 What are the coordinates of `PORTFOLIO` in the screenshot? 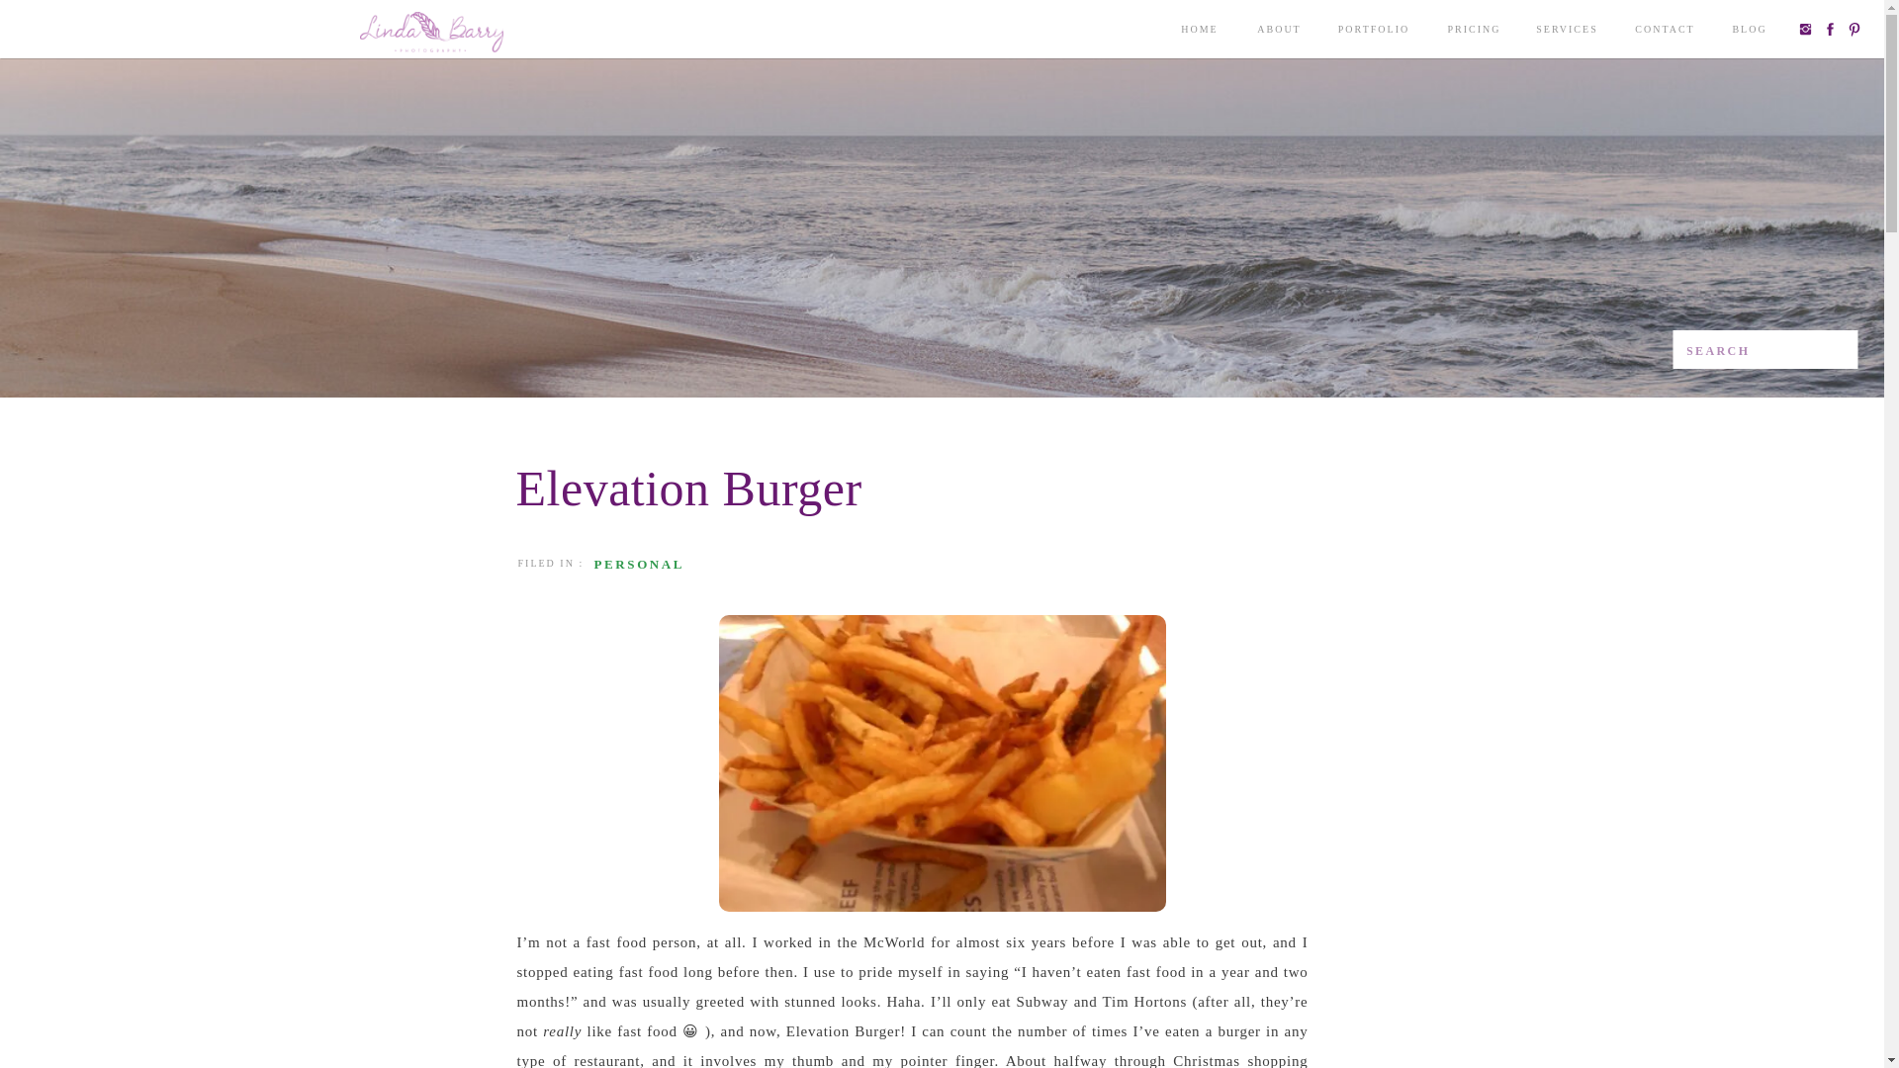 It's located at (1373, 34).